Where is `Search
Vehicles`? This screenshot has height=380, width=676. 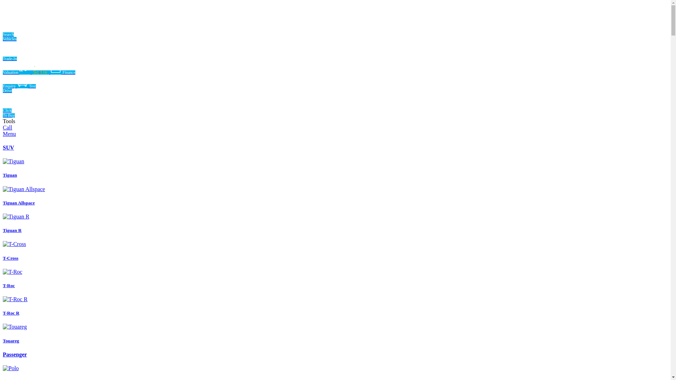
Search
Vehicles is located at coordinates (39, 30).